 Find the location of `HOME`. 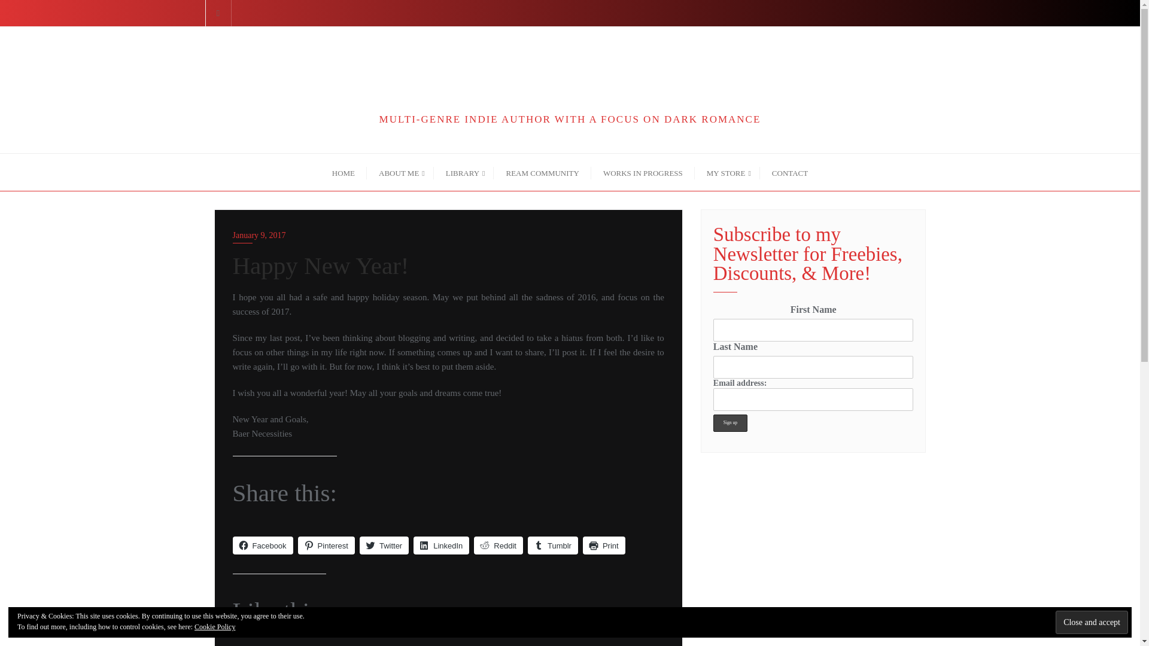

HOME is located at coordinates (344, 172).